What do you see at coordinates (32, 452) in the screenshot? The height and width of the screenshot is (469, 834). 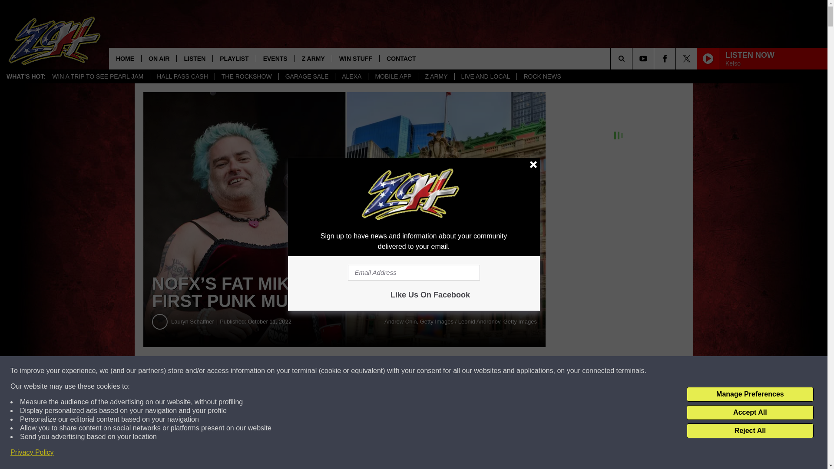 I see `Privacy Policy` at bounding box center [32, 452].